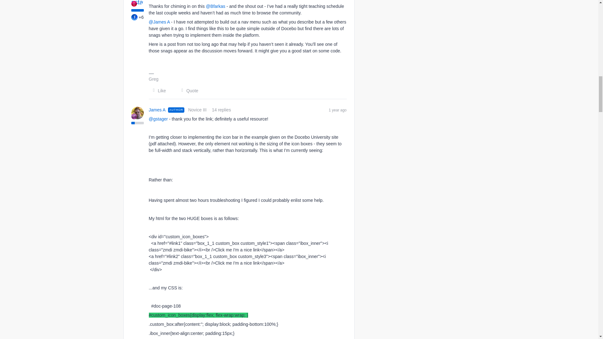  I want to click on Hero III, so click(134, 4).